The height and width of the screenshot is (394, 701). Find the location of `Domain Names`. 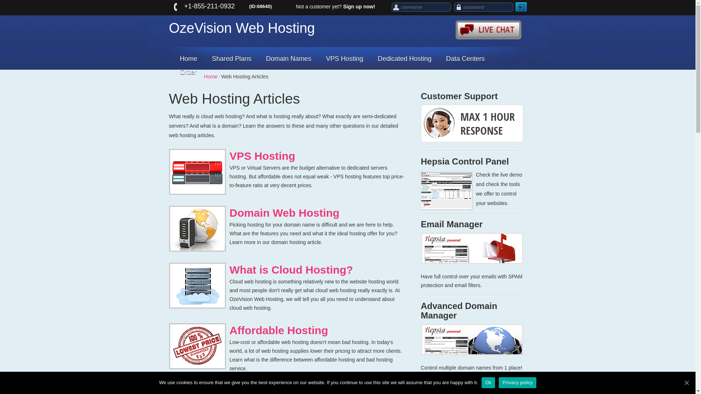

Domain Names is located at coordinates (288, 59).